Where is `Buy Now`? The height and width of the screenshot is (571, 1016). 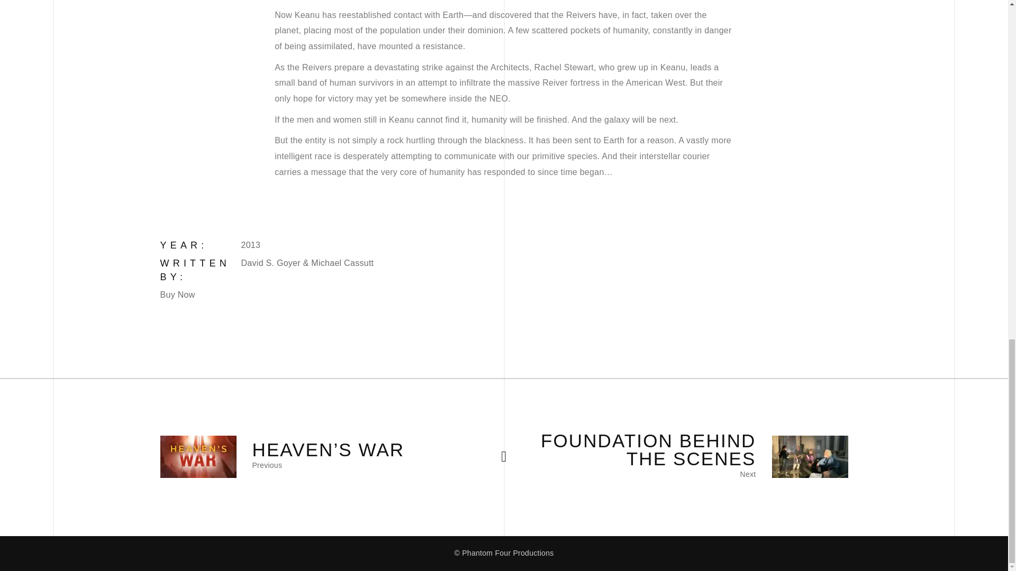 Buy Now is located at coordinates (463, 295).